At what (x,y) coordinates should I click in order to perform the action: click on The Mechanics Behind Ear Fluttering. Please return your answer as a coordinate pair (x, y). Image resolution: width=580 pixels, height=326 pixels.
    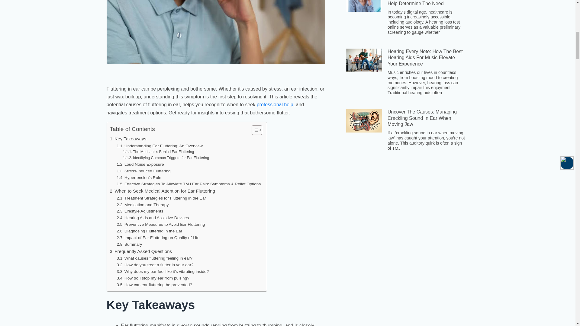
    Looking at the image, I should click on (159, 152).